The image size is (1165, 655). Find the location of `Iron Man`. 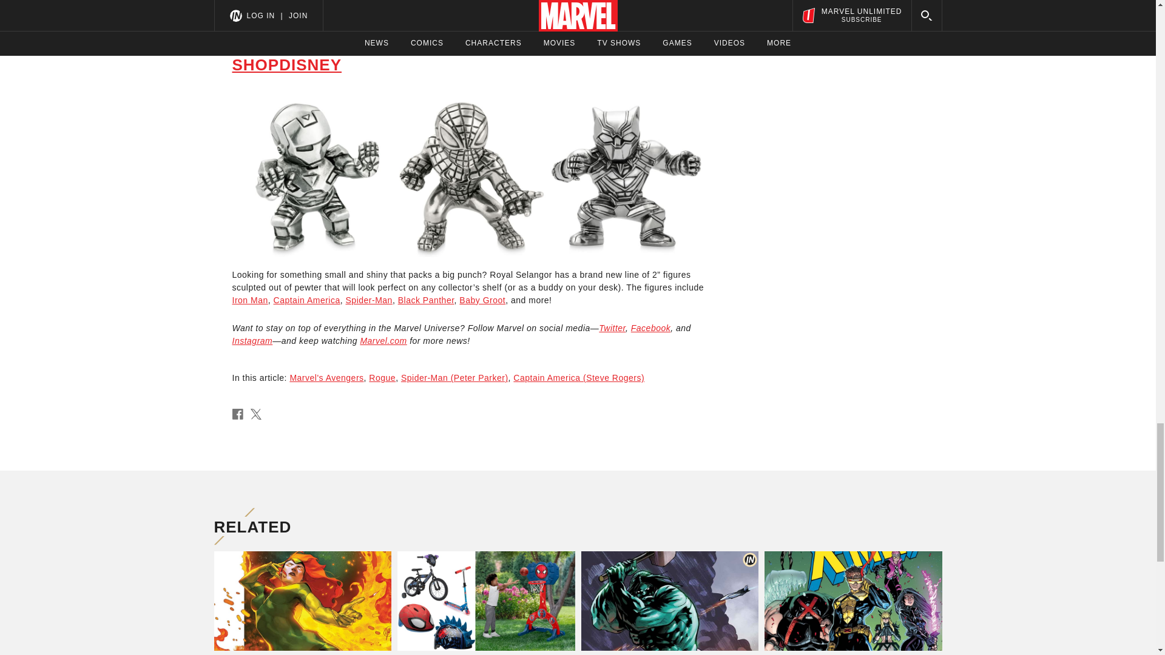

Iron Man is located at coordinates (250, 300).